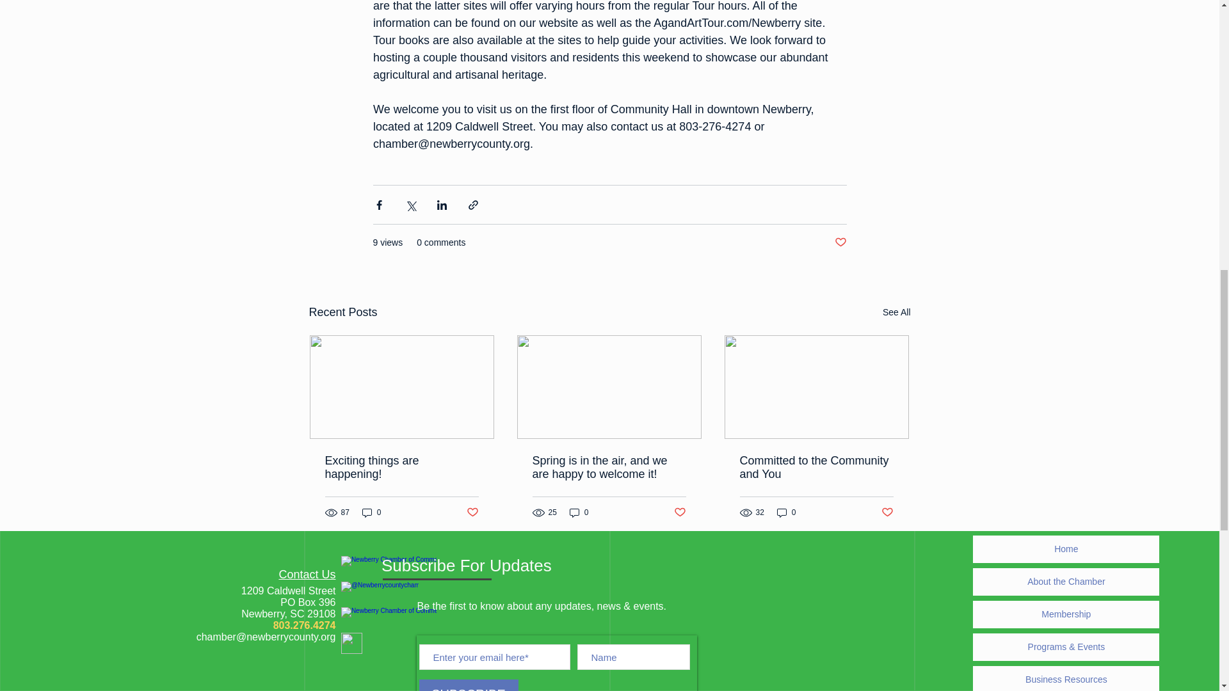  What do you see at coordinates (840, 242) in the screenshot?
I see `Post not marked as liked` at bounding box center [840, 242].